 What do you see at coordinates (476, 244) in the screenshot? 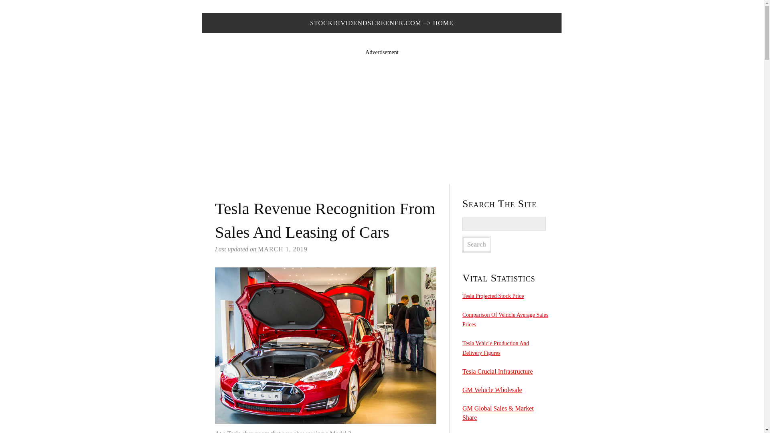
I see `Search` at bounding box center [476, 244].